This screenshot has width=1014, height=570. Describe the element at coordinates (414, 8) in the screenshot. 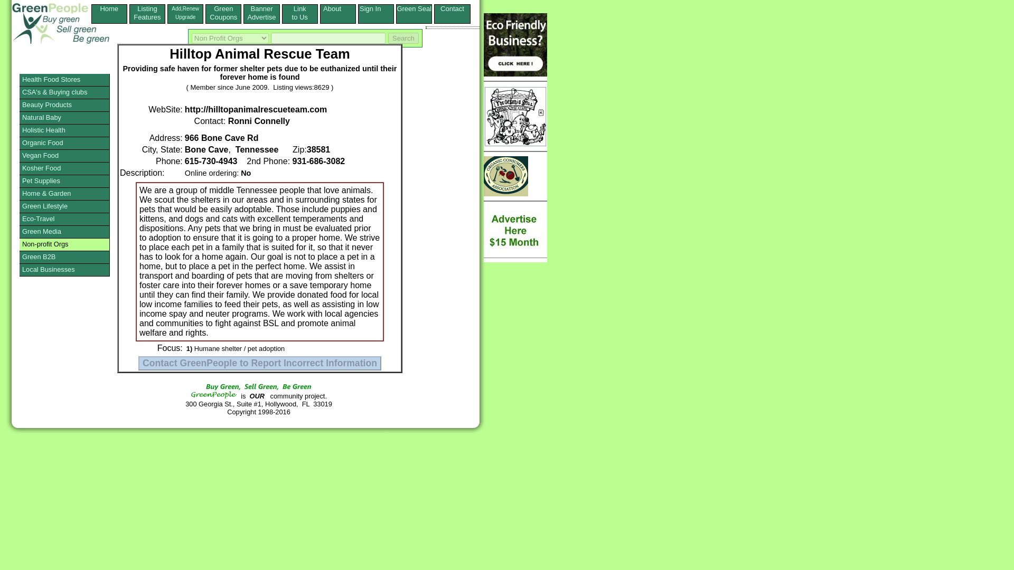

I see `Search` at that location.